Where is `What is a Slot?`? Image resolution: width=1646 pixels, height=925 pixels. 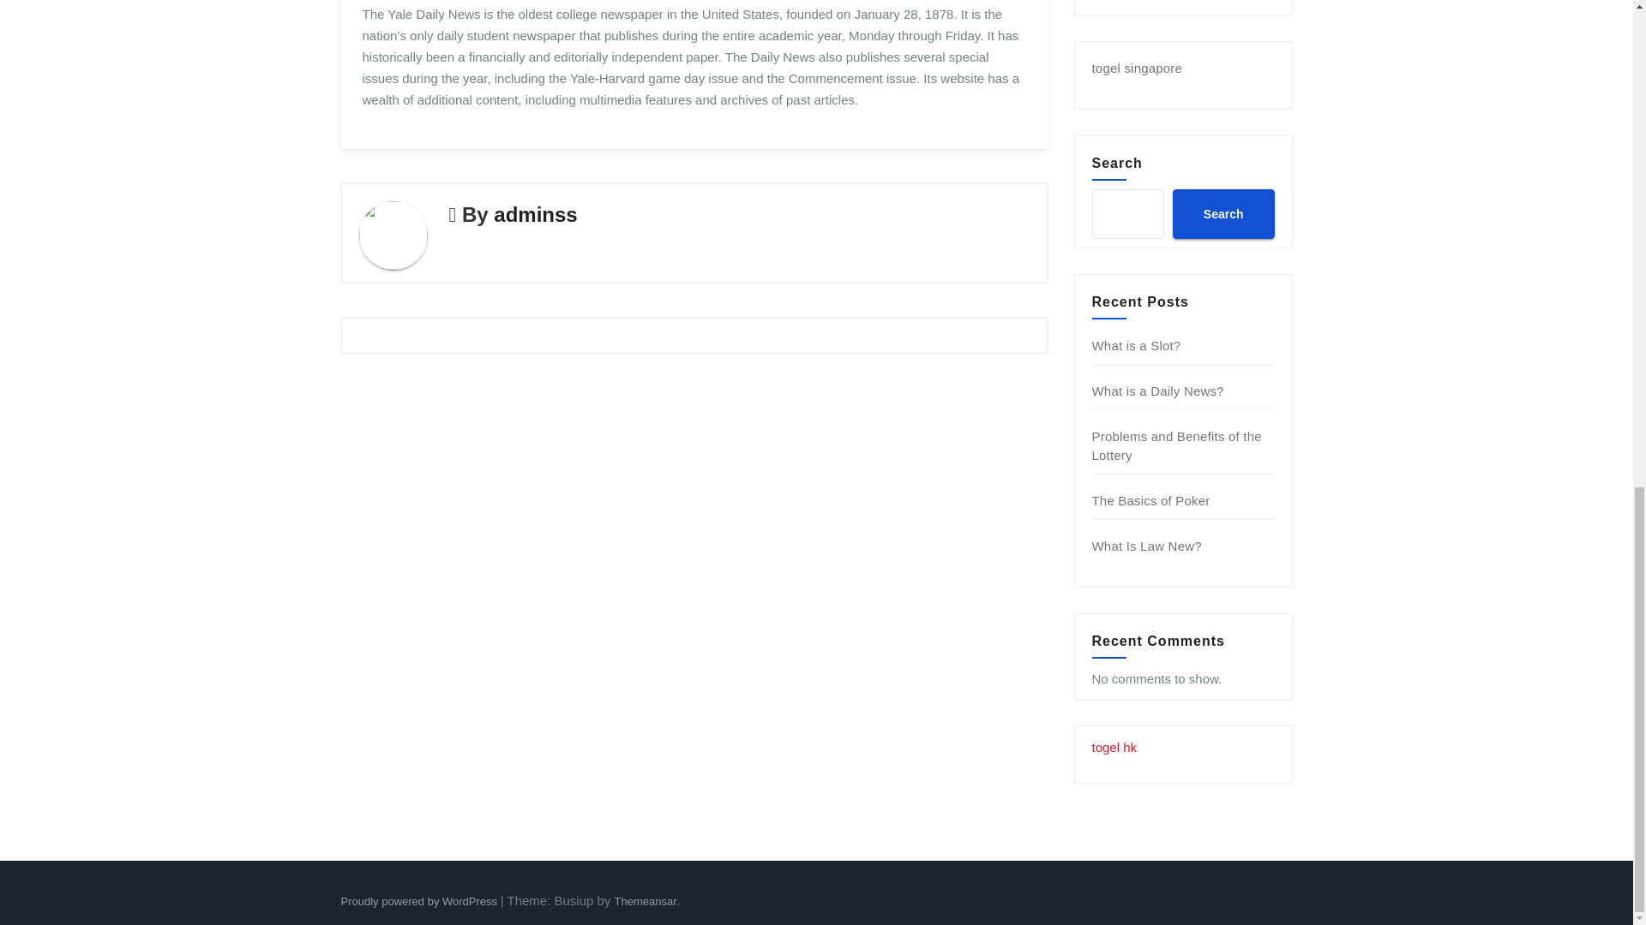 What is a Slot? is located at coordinates (1137, 345).